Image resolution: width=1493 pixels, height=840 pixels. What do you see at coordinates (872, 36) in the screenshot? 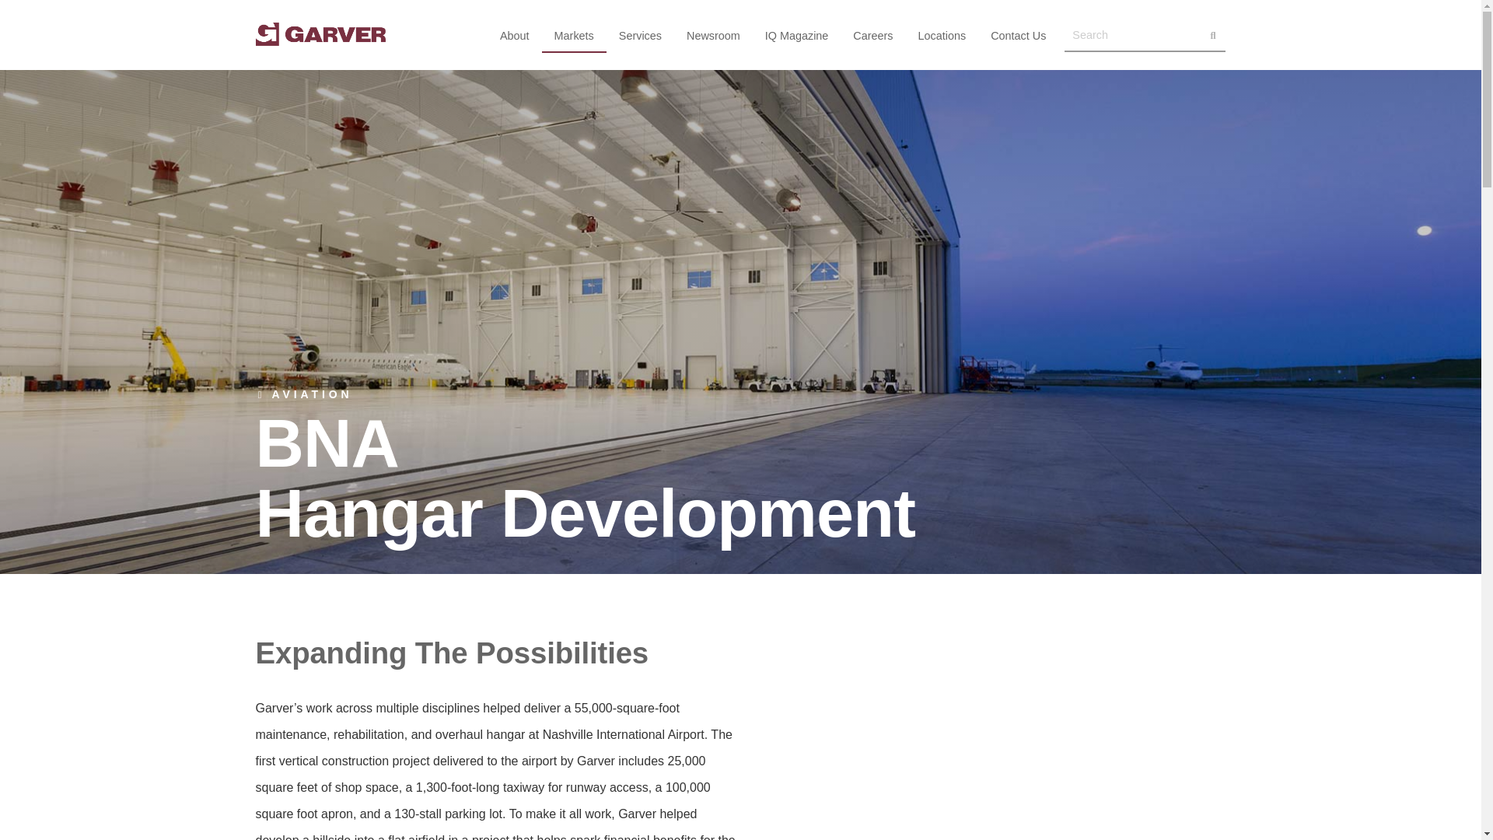
I see `Careers` at bounding box center [872, 36].